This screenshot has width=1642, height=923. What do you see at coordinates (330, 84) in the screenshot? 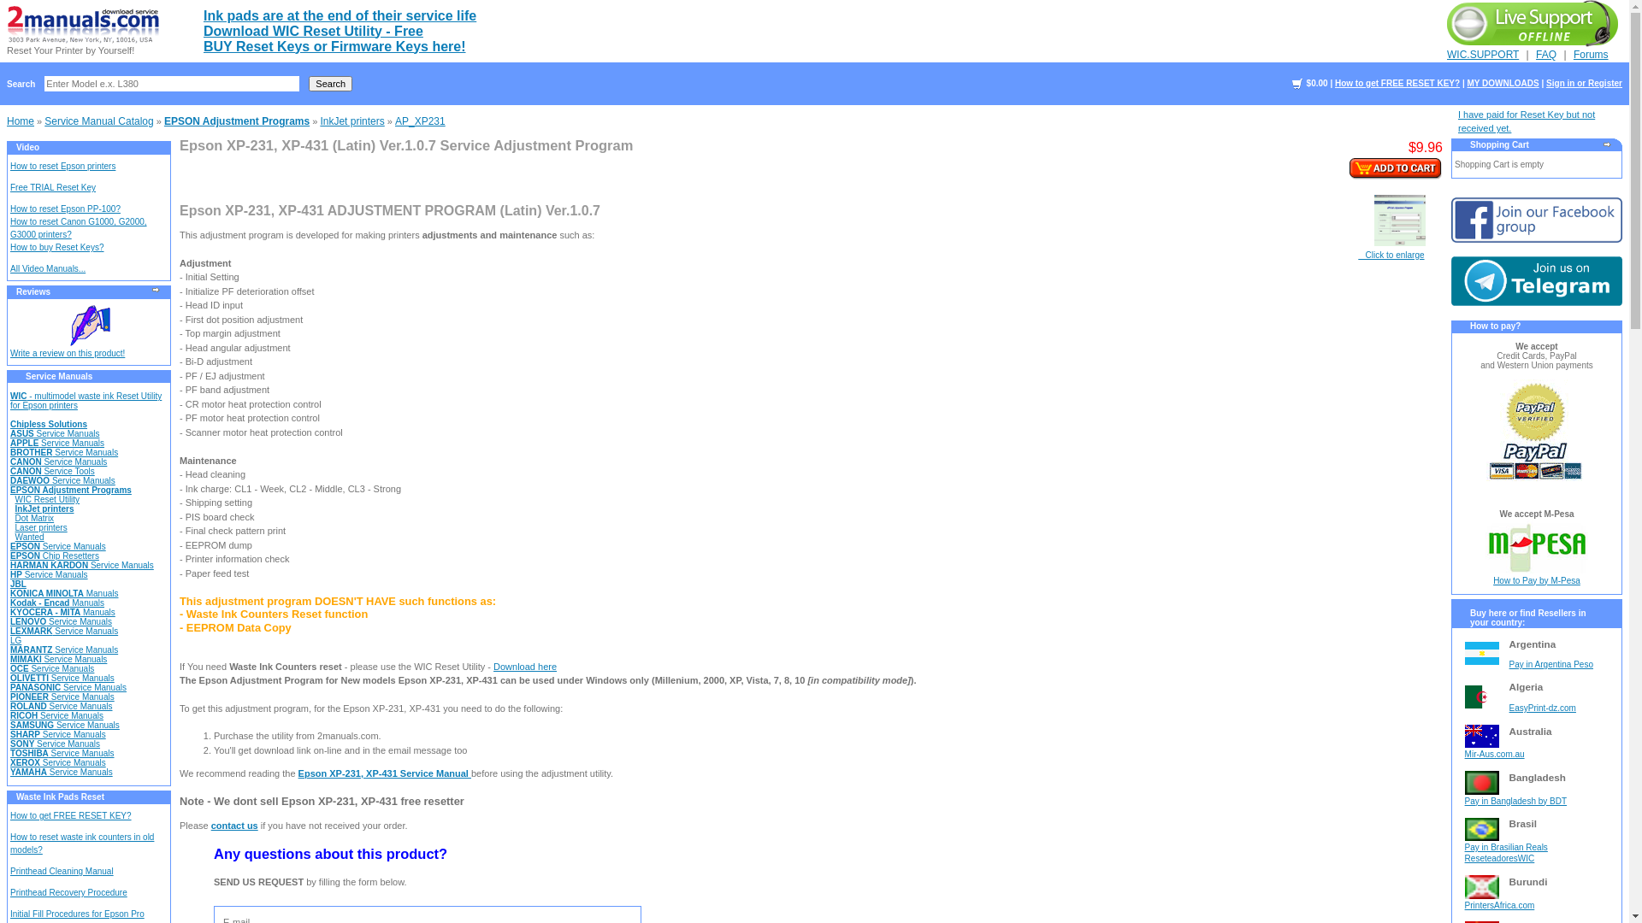
I see `Search` at bounding box center [330, 84].